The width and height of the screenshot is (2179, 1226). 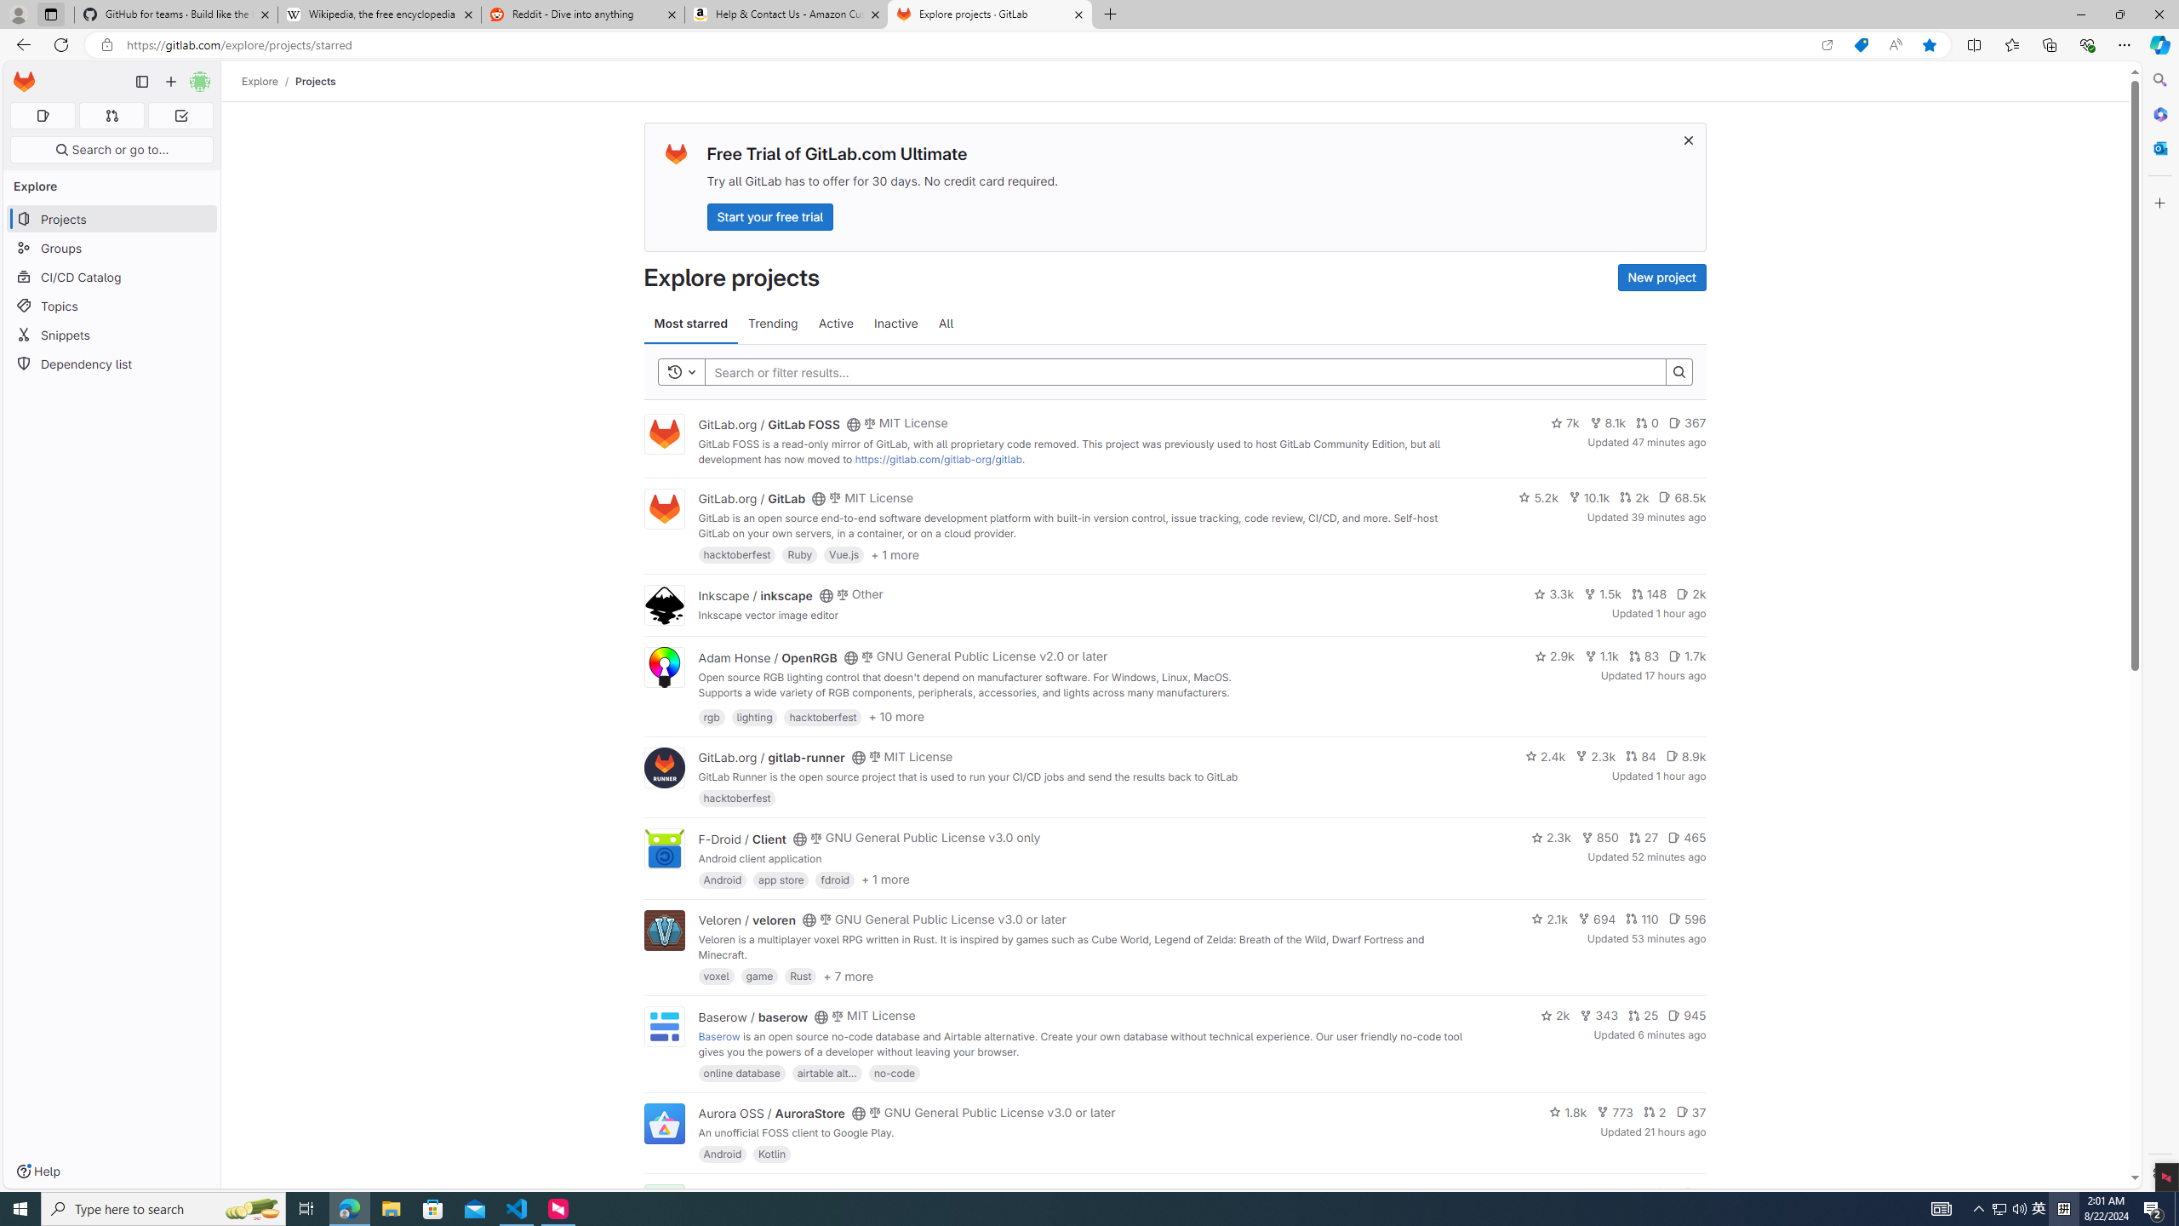 What do you see at coordinates (1569, 1112) in the screenshot?
I see `1.8k` at bounding box center [1569, 1112].